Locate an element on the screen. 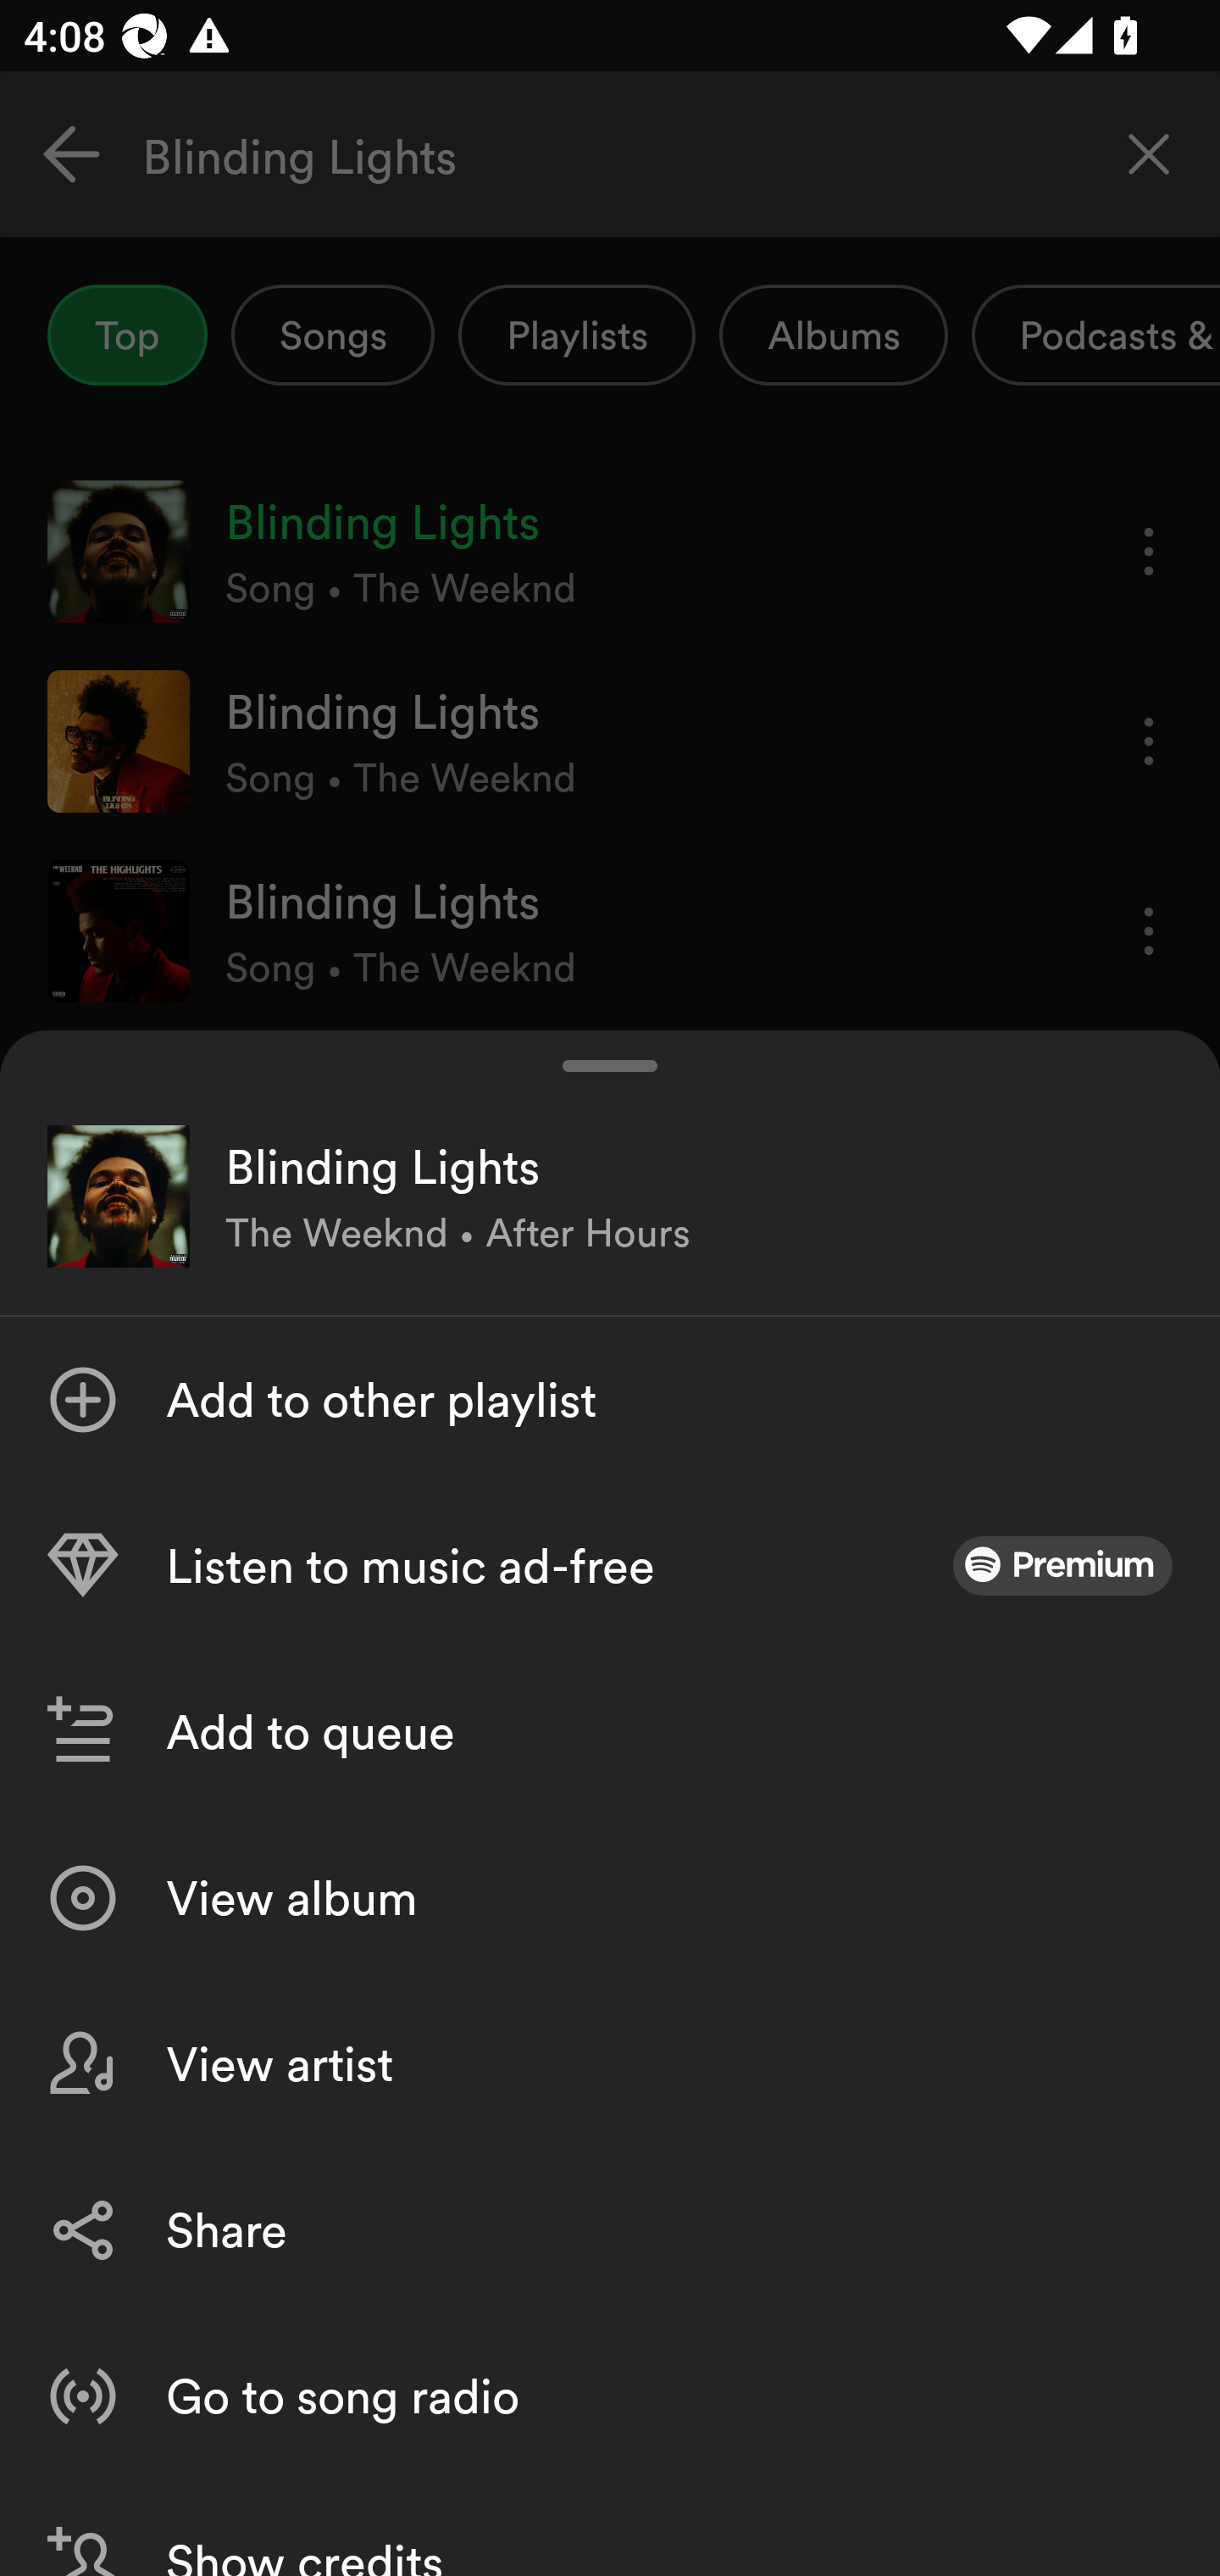 The width and height of the screenshot is (1220, 2576). Add to other playlist is located at coordinates (610, 1400).